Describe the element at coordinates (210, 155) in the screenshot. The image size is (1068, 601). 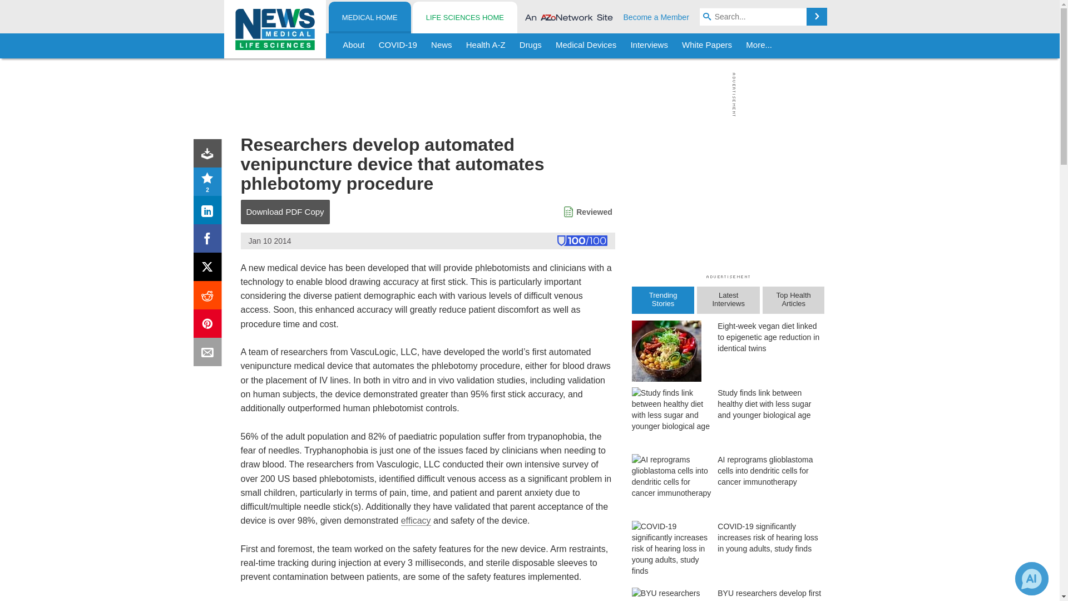
I see `Download PDF copy` at that location.